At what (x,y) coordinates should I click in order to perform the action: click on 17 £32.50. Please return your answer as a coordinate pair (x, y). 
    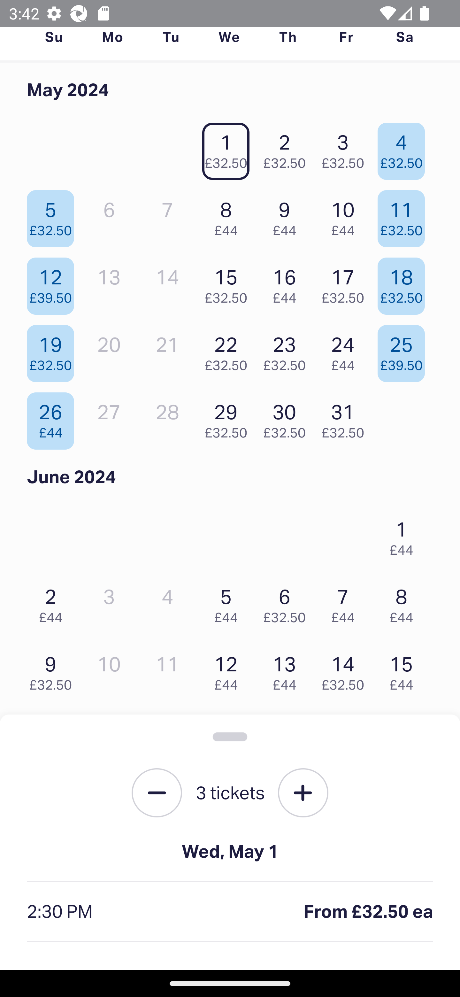
    Looking at the image, I should click on (346, 283).